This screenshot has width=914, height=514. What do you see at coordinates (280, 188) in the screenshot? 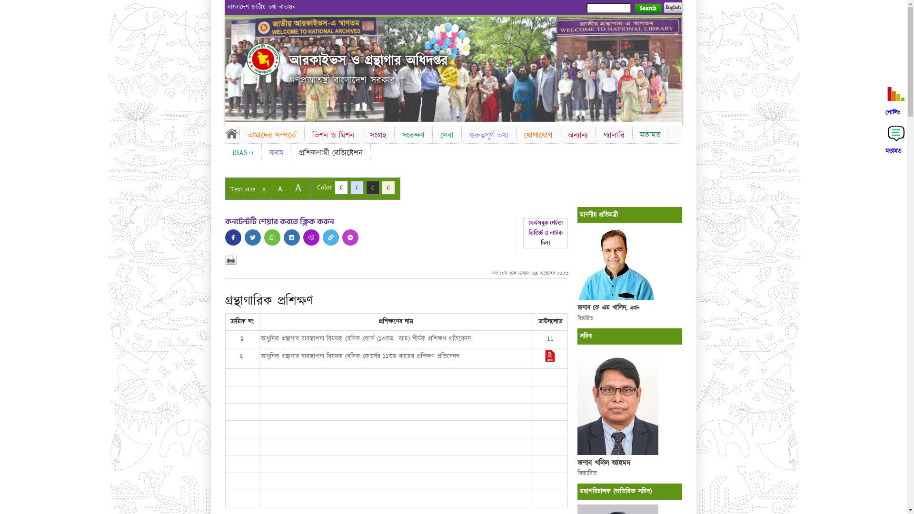
I see `A` at bounding box center [280, 188].